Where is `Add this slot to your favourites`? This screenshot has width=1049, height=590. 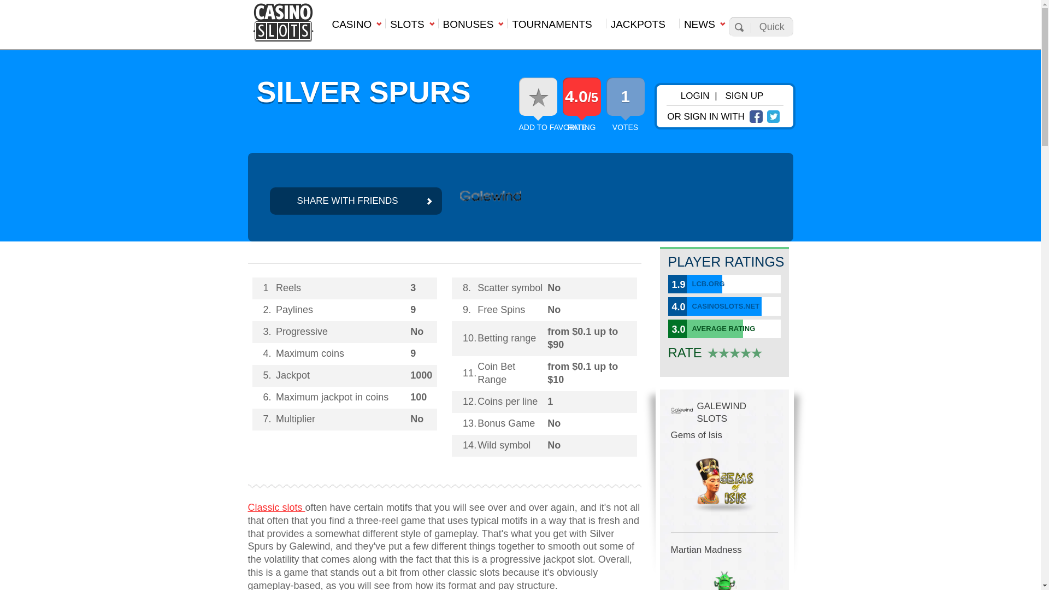
Add this slot to your favourites is located at coordinates (553, 127).